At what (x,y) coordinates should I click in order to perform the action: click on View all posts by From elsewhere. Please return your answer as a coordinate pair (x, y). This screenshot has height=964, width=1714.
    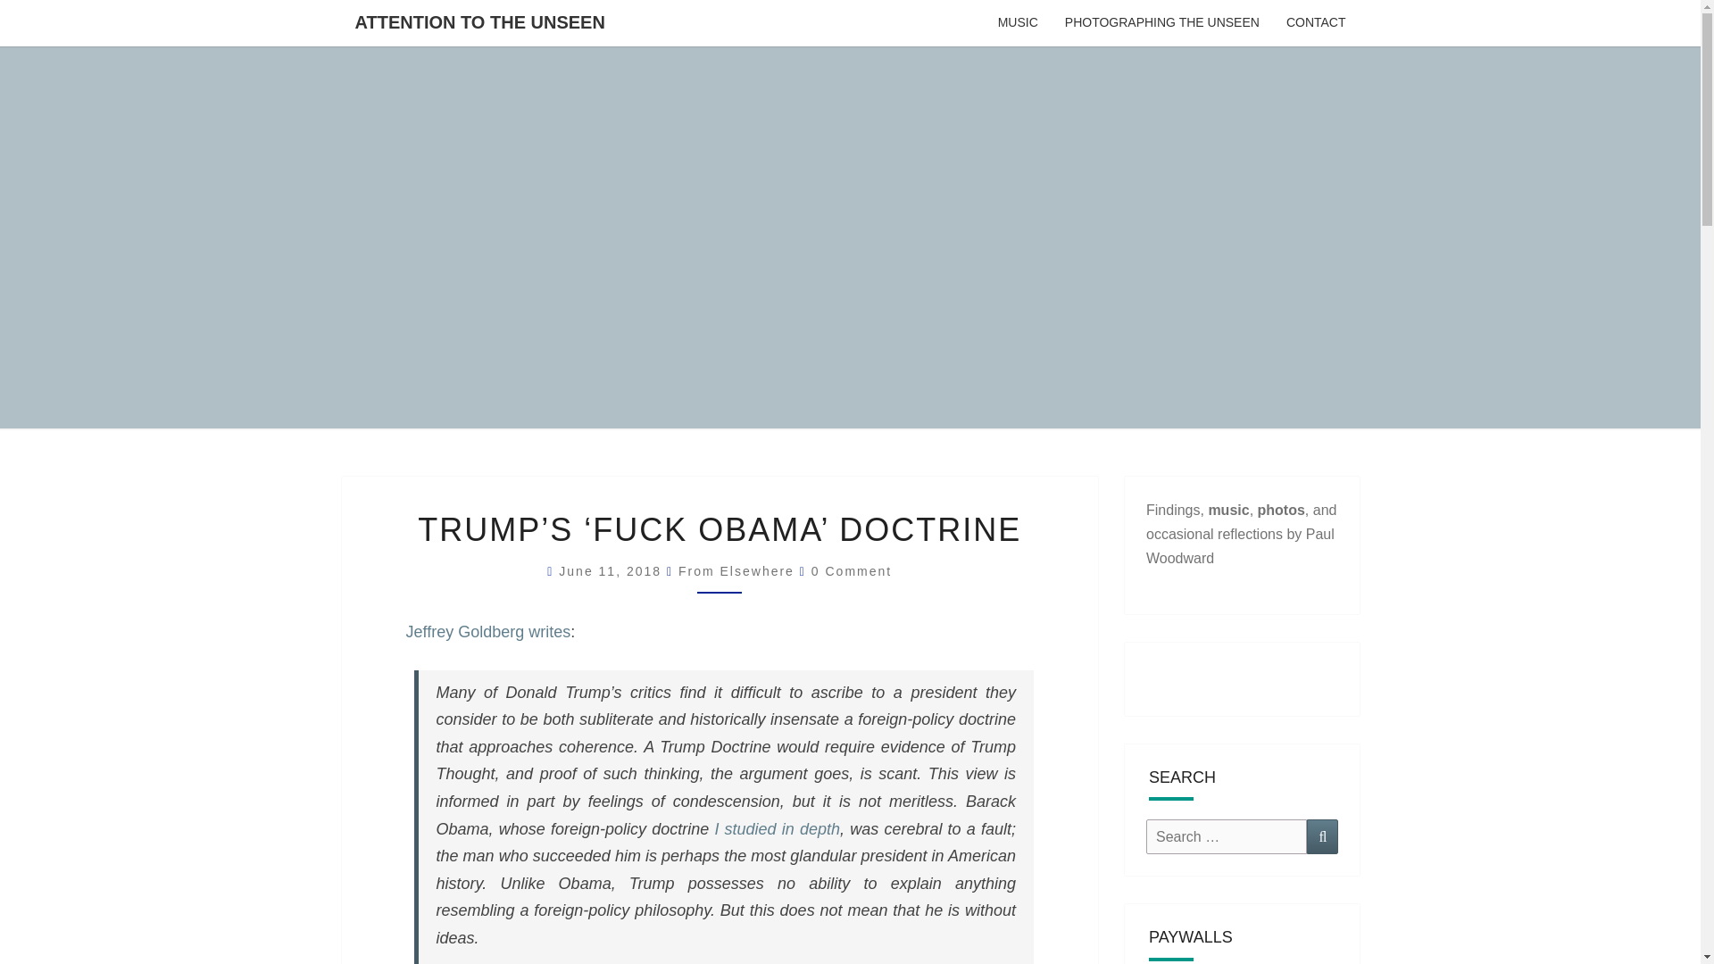
    Looking at the image, I should click on (736, 571).